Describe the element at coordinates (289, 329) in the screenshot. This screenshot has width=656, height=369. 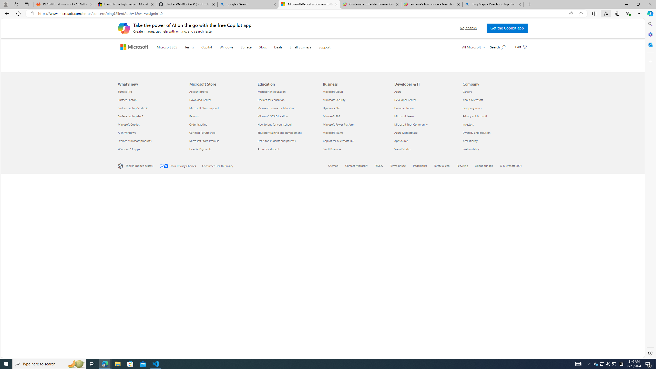
I see `Azure for students` at that location.